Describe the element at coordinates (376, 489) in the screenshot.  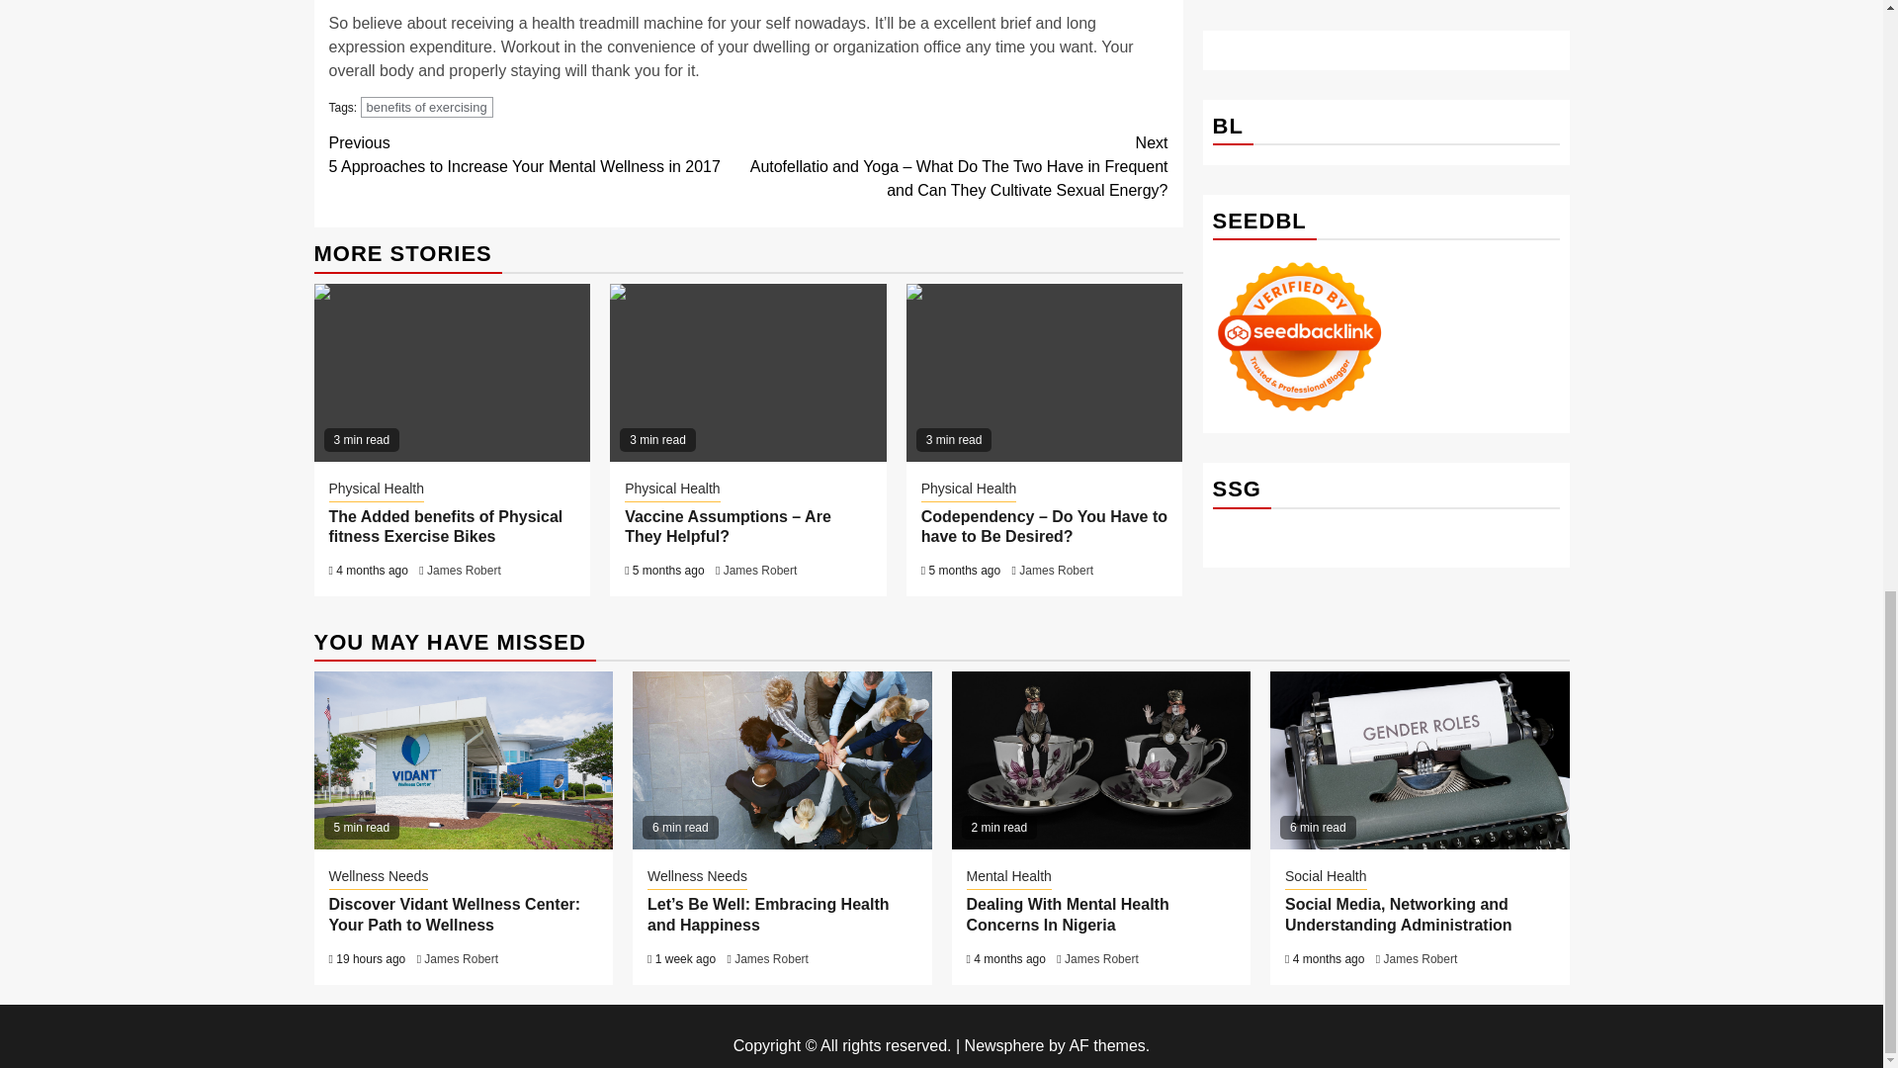
I see `Physical Health` at that location.